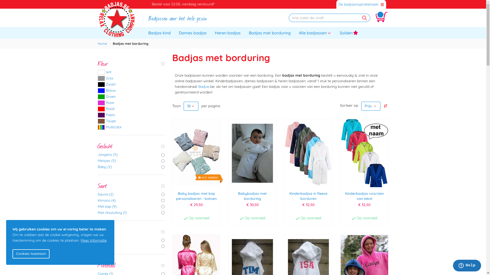 The image size is (490, 275). I want to click on Babybadjas met borduring, so click(252, 197).